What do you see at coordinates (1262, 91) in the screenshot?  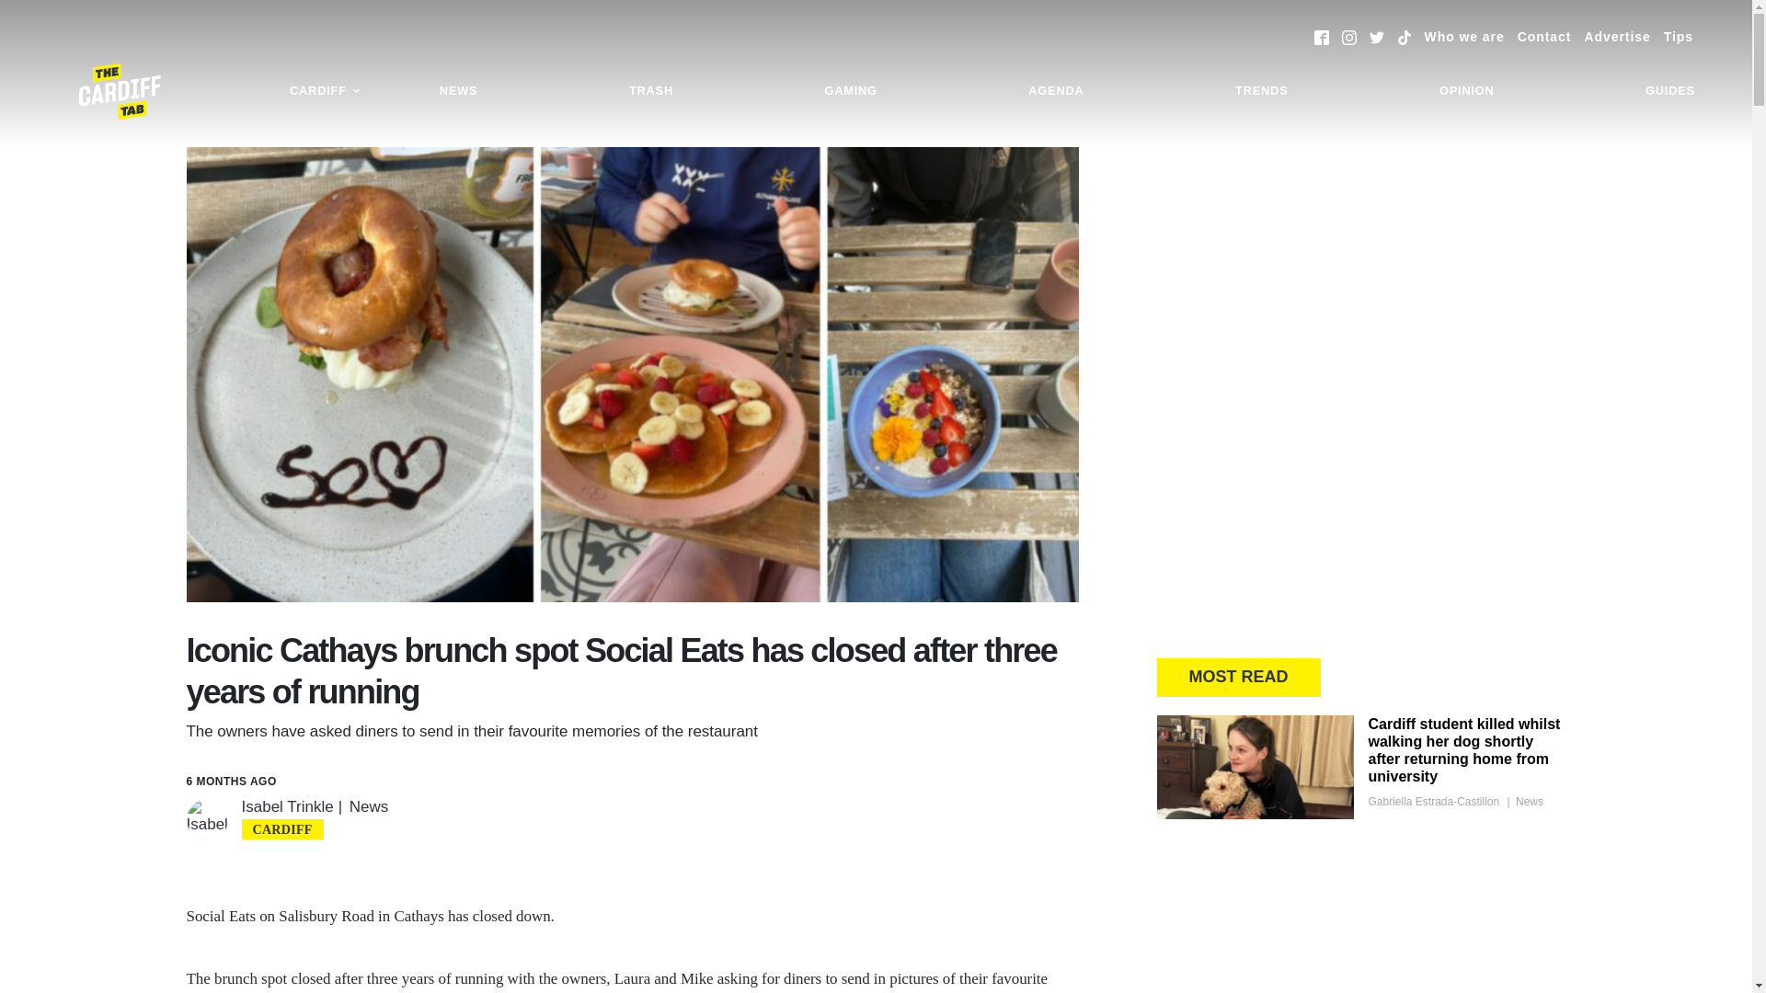 I see `TRENDS` at bounding box center [1262, 91].